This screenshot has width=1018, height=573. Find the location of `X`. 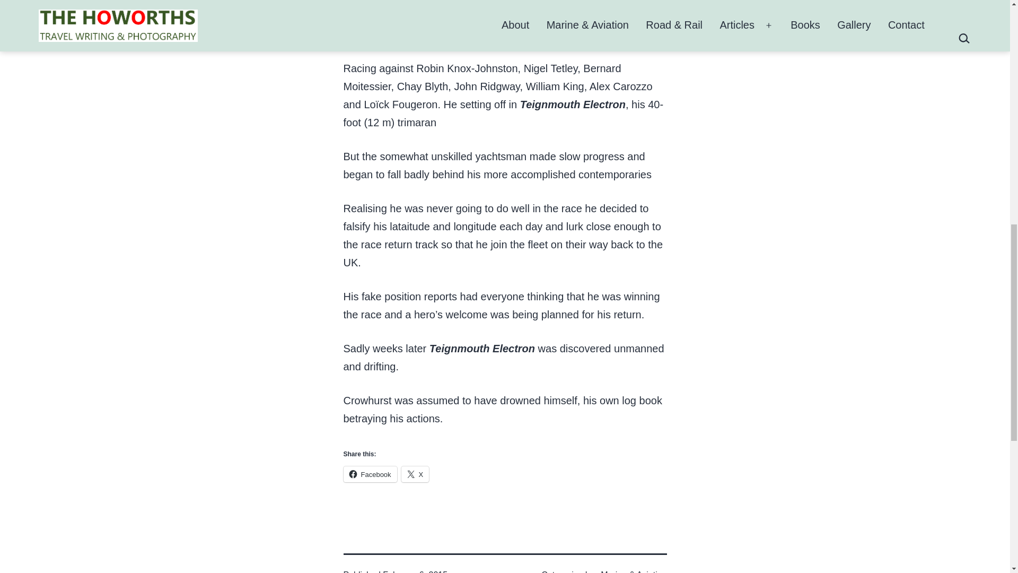

X is located at coordinates (415, 474).